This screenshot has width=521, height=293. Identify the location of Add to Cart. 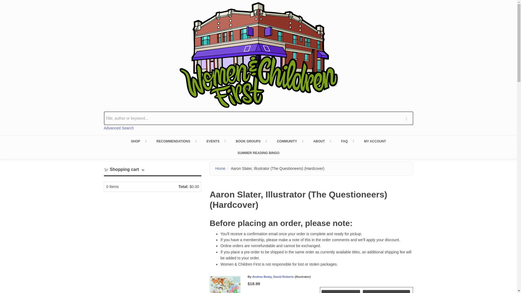
(341, 291).